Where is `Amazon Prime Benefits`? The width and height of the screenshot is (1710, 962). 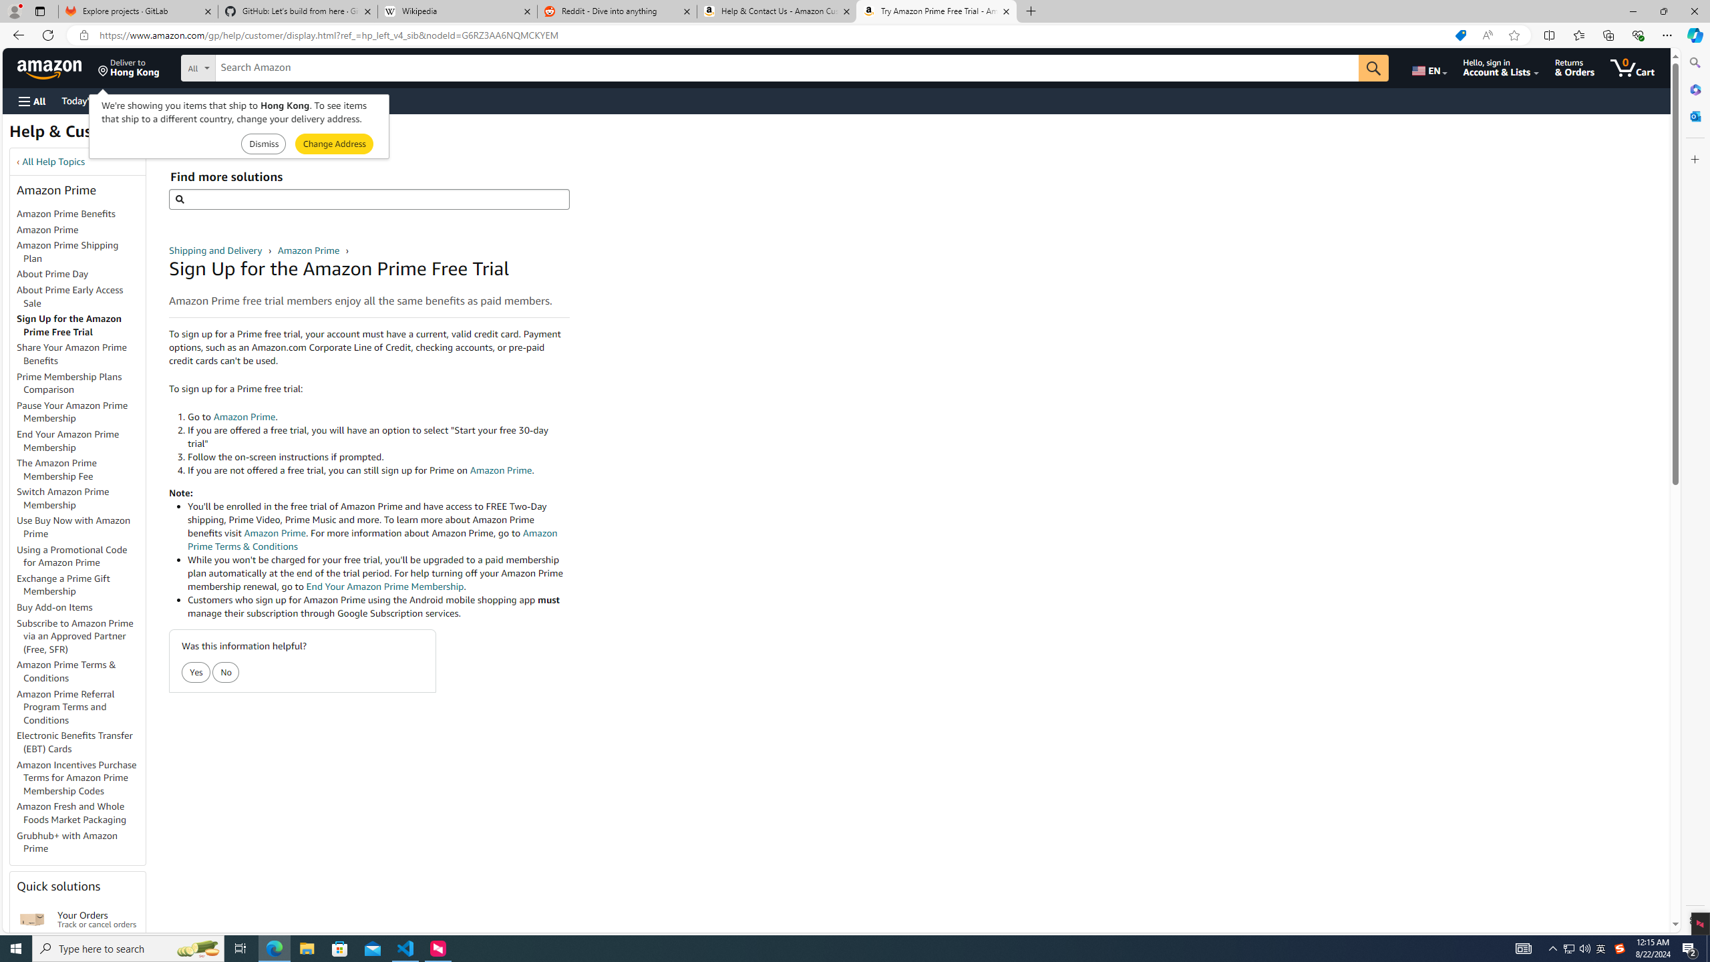 Amazon Prime Benefits is located at coordinates (67, 214).